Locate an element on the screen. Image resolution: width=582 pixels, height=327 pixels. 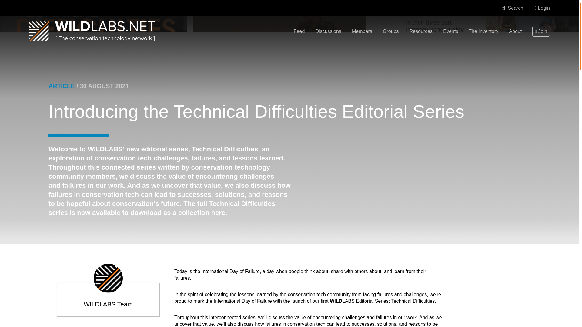
Members is located at coordinates (362, 32).